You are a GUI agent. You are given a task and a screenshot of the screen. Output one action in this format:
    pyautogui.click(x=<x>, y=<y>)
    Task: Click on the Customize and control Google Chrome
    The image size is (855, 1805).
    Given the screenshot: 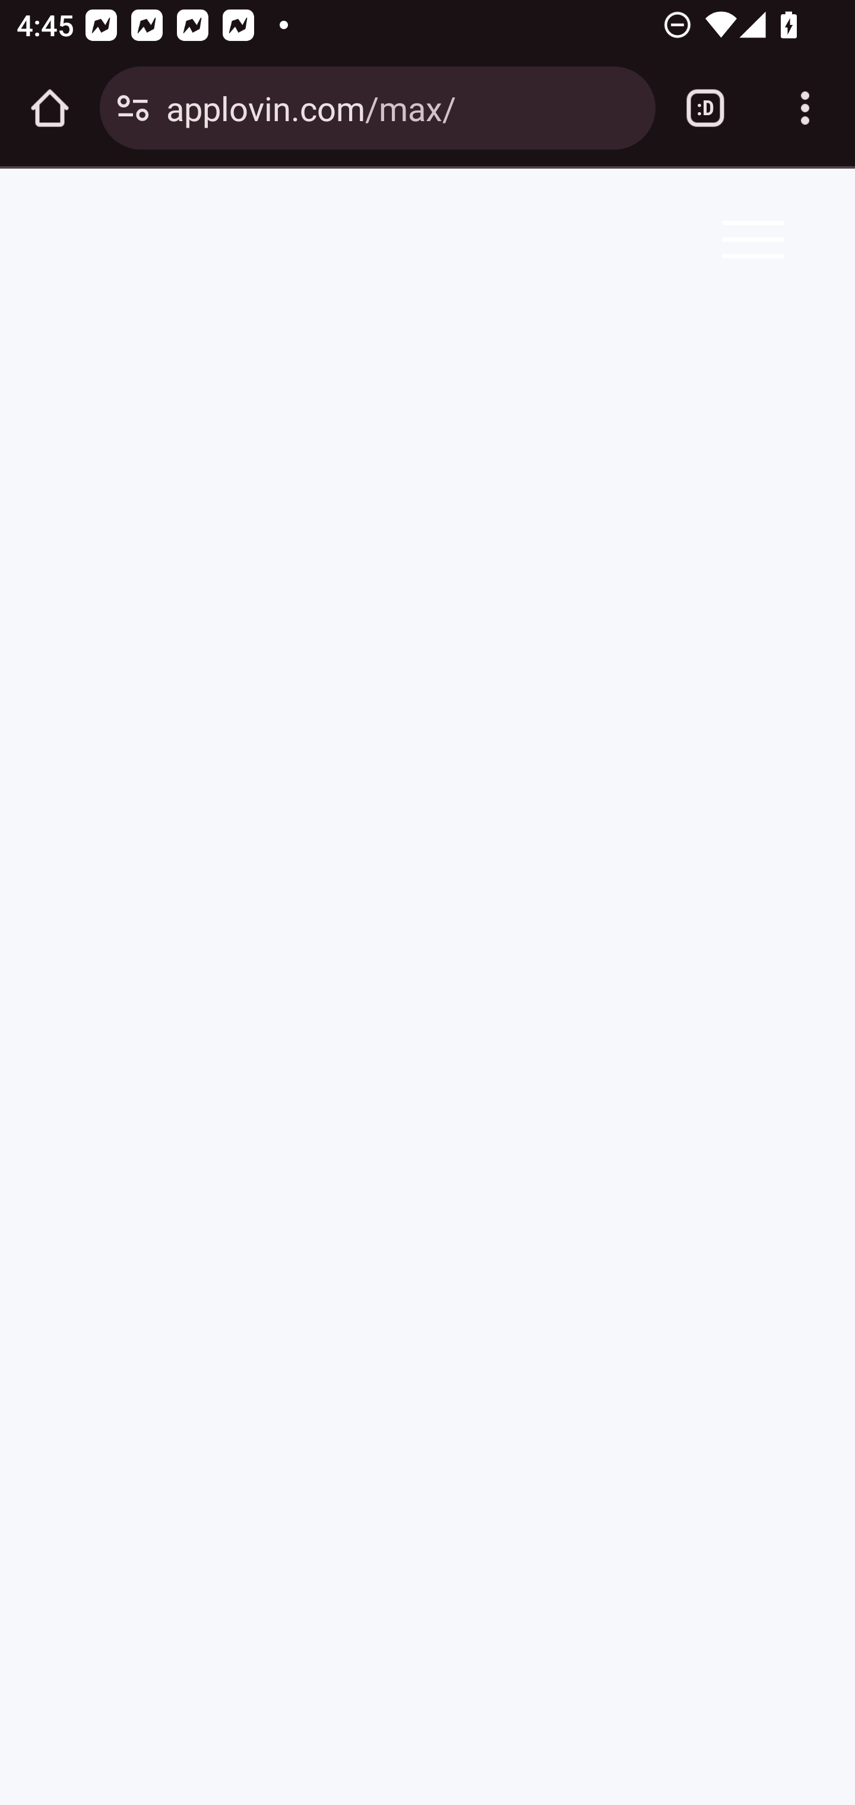 What is the action you would take?
    pyautogui.click(x=805, y=108)
    